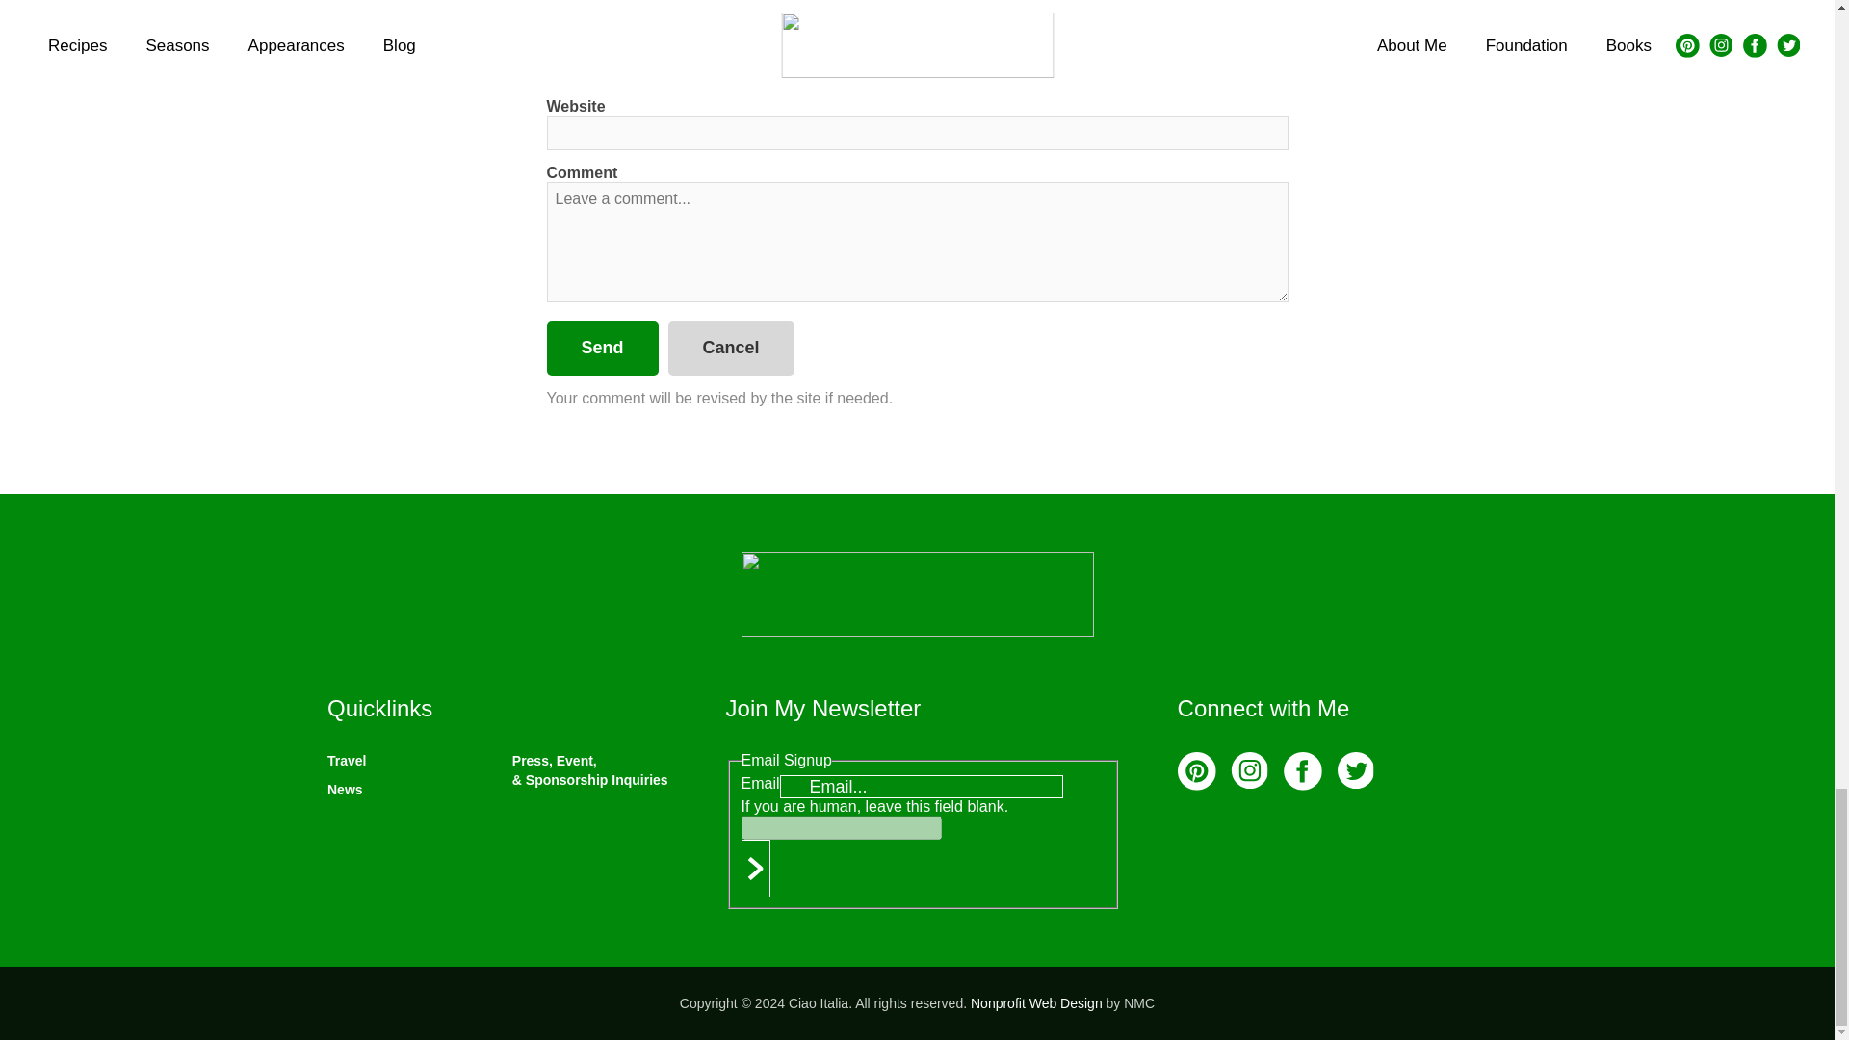 The image size is (1849, 1040). What do you see at coordinates (347, 761) in the screenshot?
I see `Travel` at bounding box center [347, 761].